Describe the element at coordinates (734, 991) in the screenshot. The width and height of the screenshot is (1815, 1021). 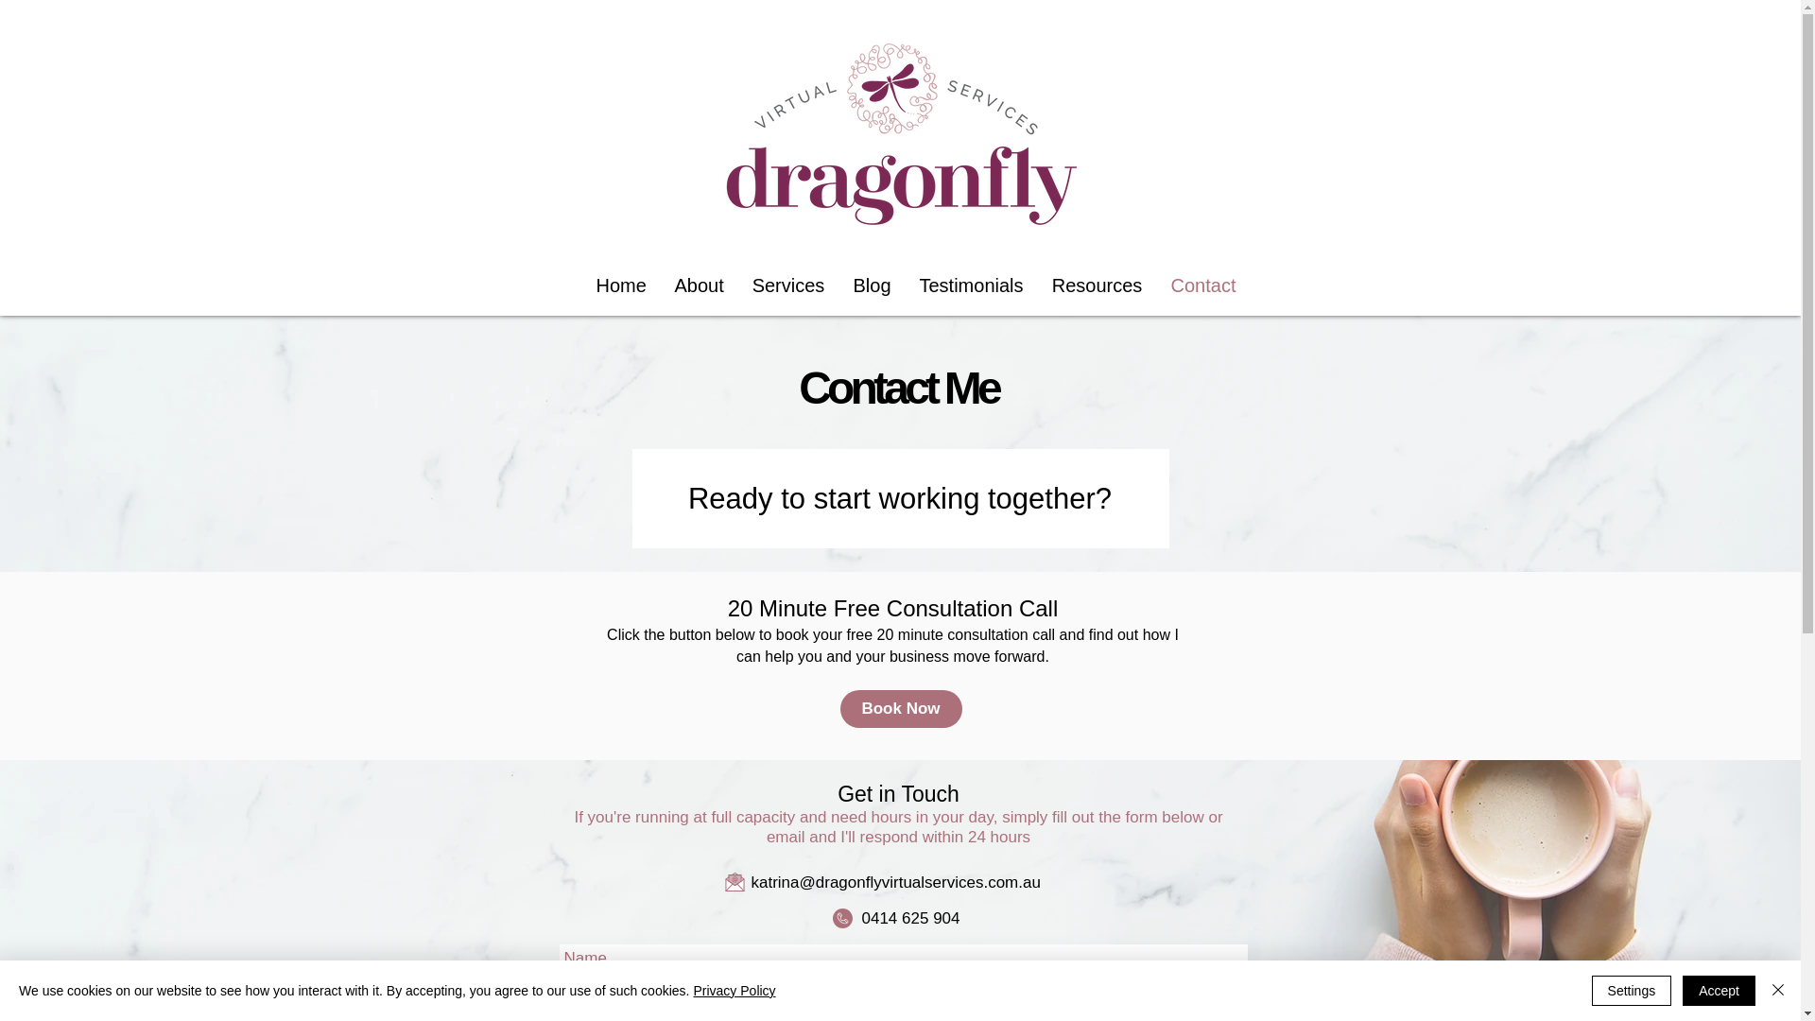
I see `Privacy Policy` at that location.